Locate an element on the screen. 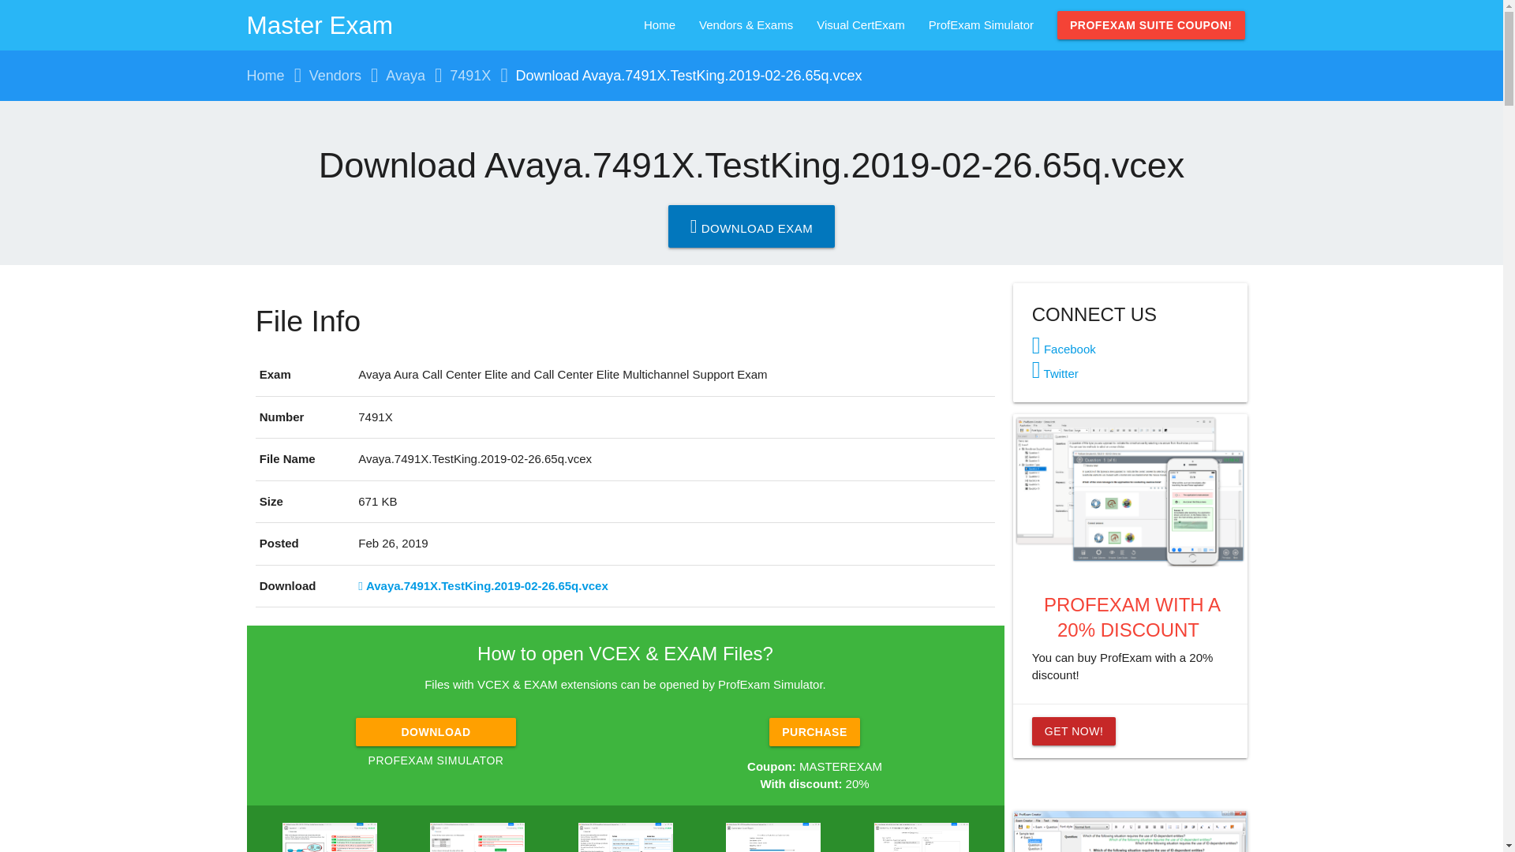 This screenshot has width=1515, height=852. Visual CertExam is located at coordinates (1074, 731).